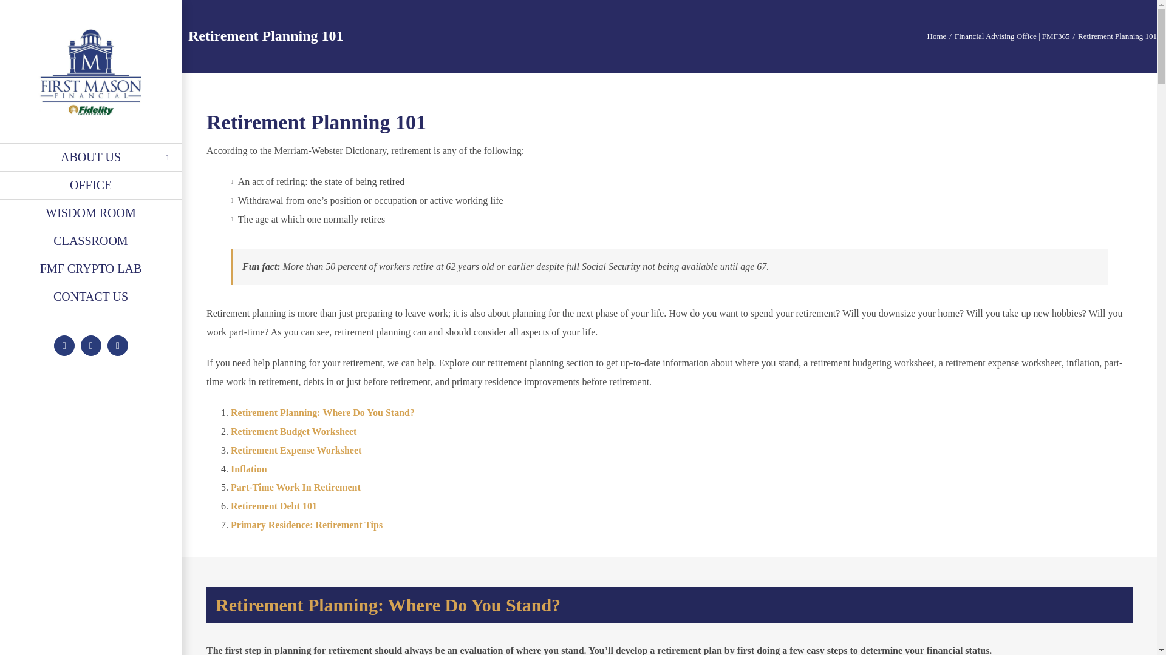 Image resolution: width=1166 pixels, height=655 pixels. I want to click on Part-Time Work In Retirement, so click(295, 487).